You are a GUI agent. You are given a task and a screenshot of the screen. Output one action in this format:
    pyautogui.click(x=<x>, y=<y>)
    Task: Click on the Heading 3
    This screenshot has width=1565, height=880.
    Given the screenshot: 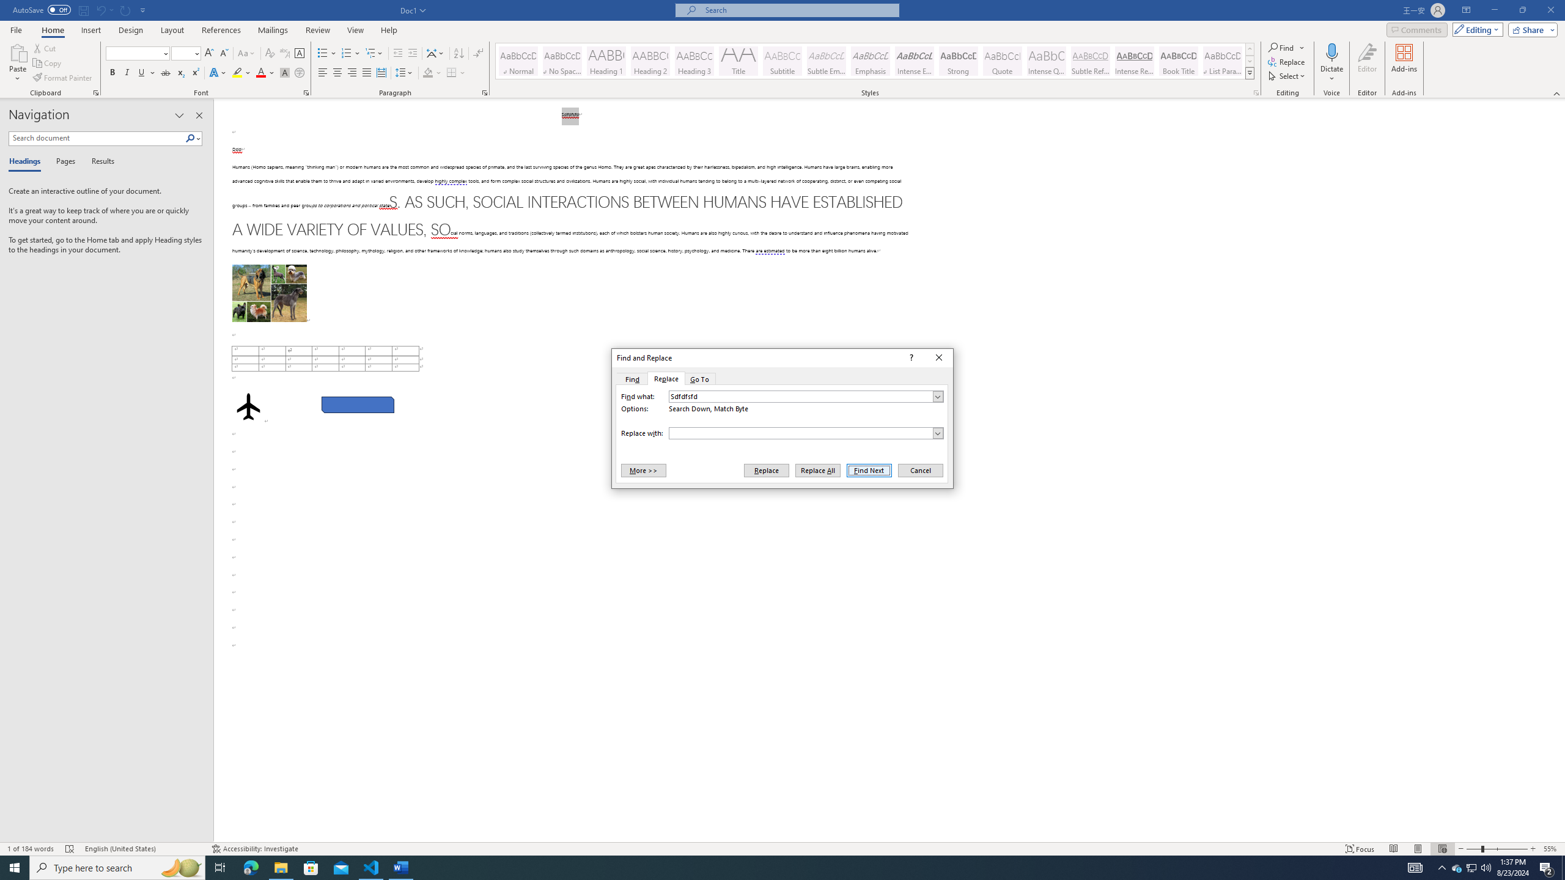 What is the action you would take?
    pyautogui.click(x=694, y=61)
    